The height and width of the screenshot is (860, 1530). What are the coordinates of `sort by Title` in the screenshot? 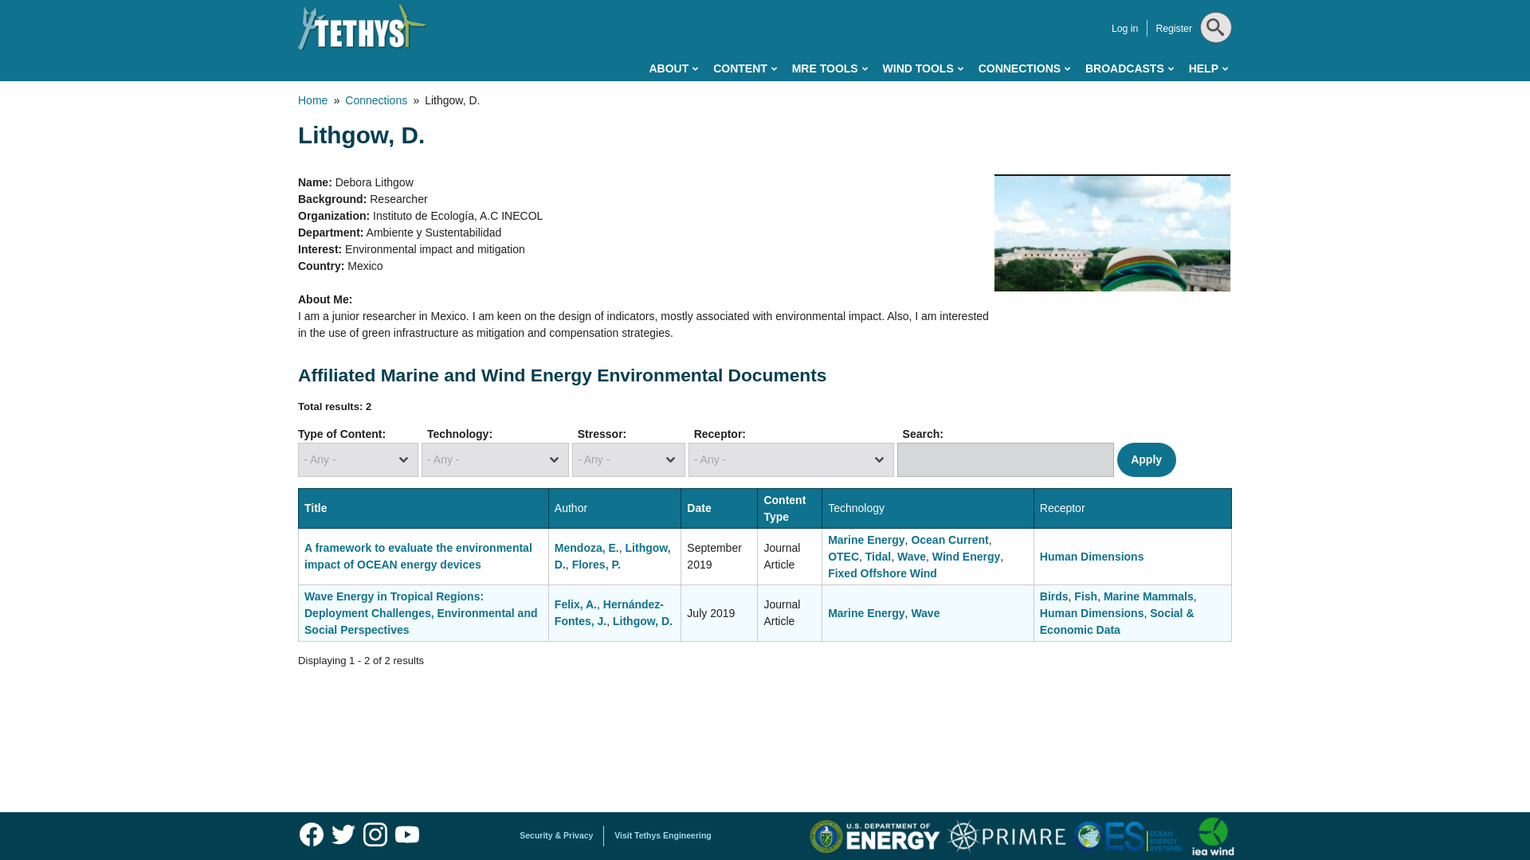 It's located at (316, 507).